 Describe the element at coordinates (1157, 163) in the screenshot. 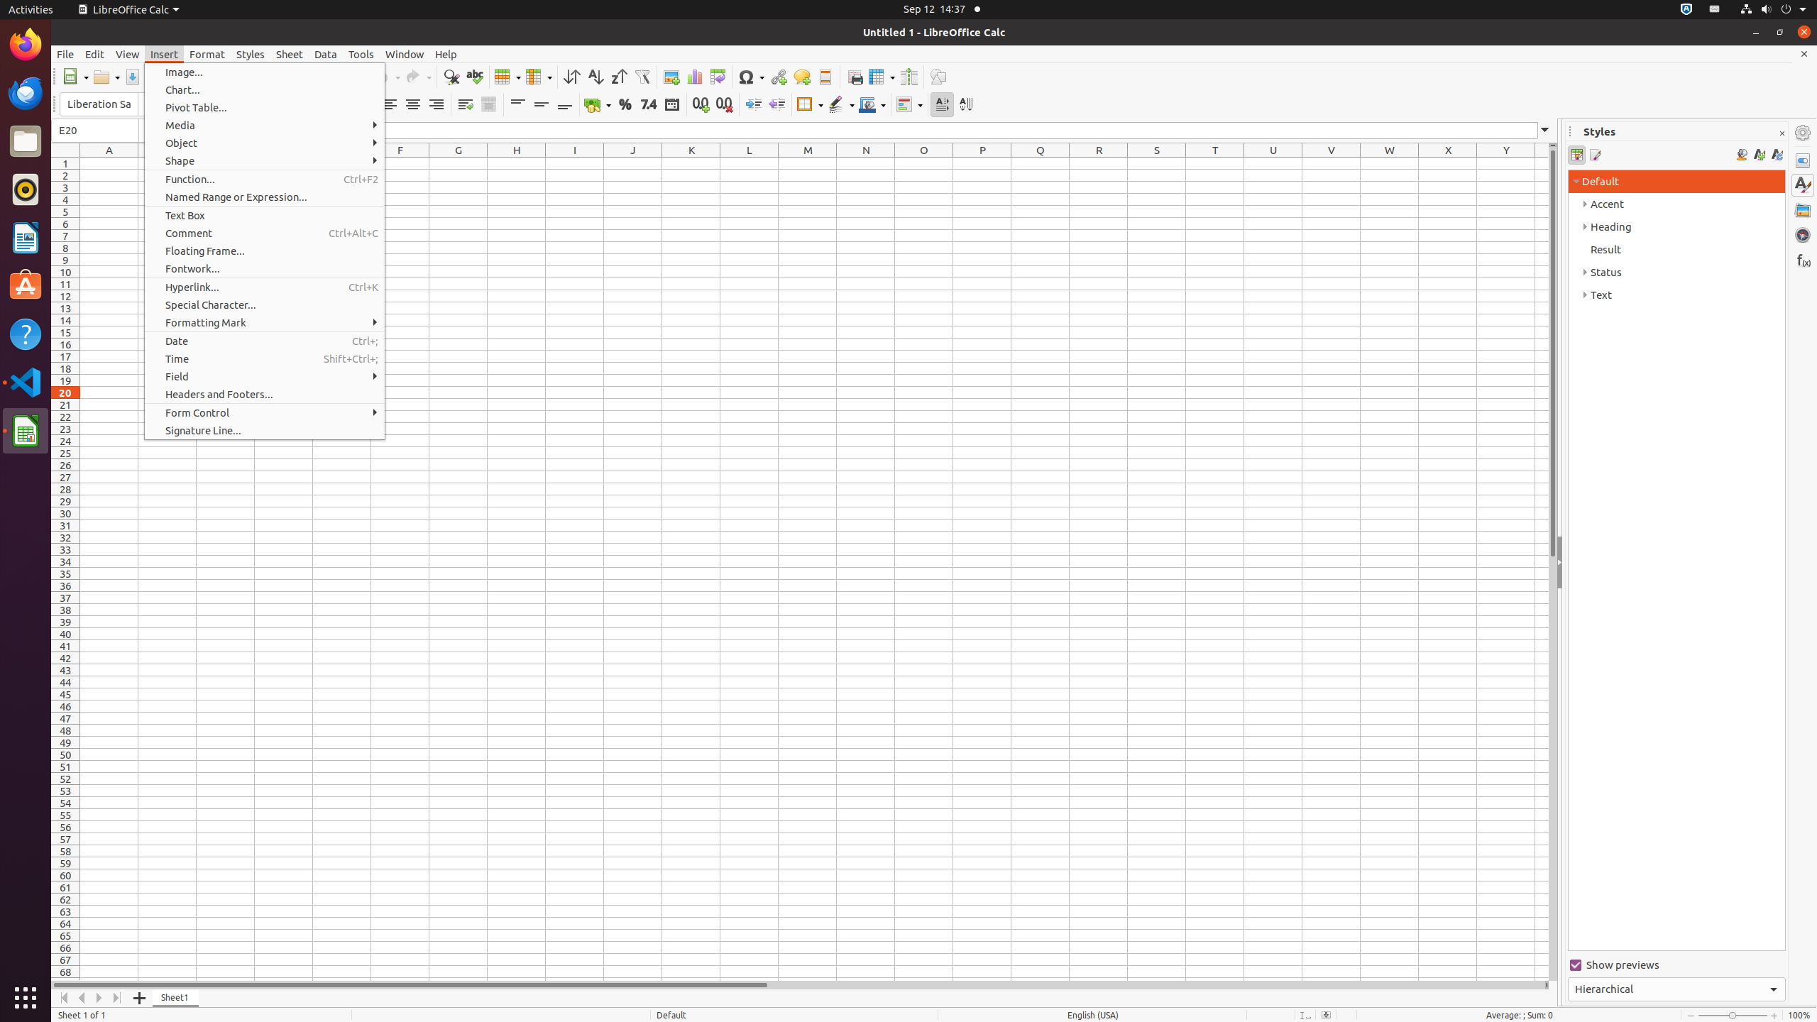

I see `S1` at that location.